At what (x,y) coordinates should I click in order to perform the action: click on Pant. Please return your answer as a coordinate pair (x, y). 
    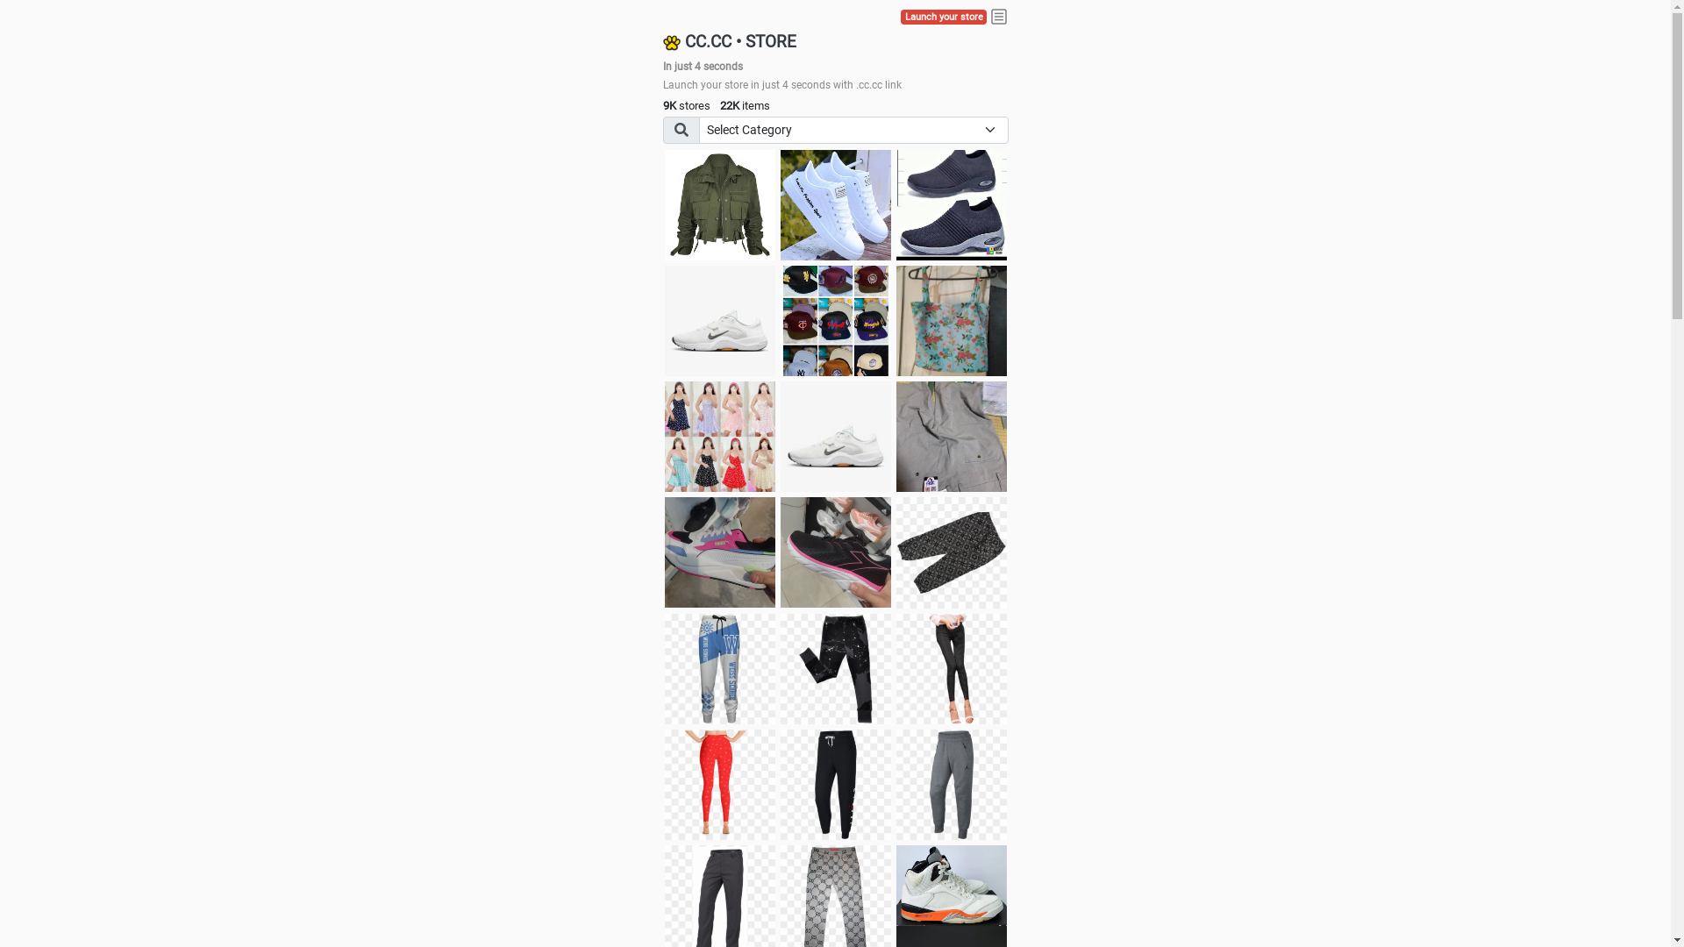
    Looking at the image, I should click on (836, 669).